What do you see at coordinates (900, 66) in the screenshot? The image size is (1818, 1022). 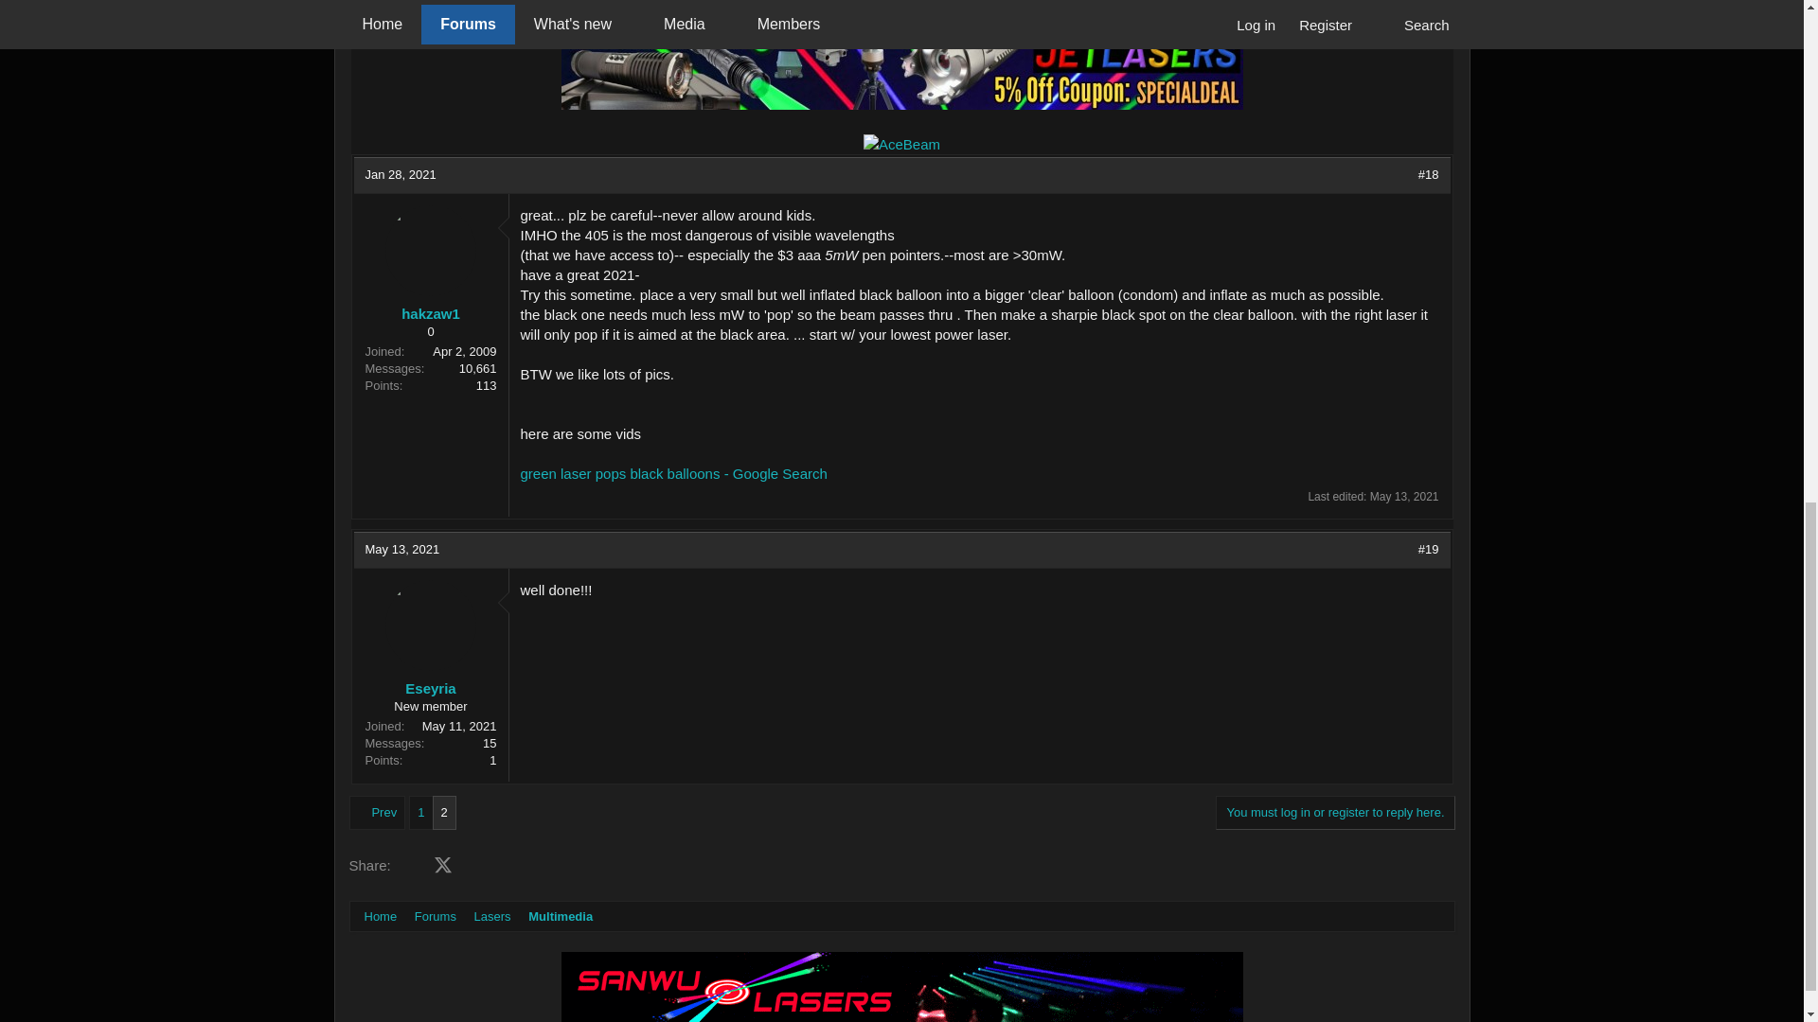 I see `JETLASERS` at bounding box center [900, 66].